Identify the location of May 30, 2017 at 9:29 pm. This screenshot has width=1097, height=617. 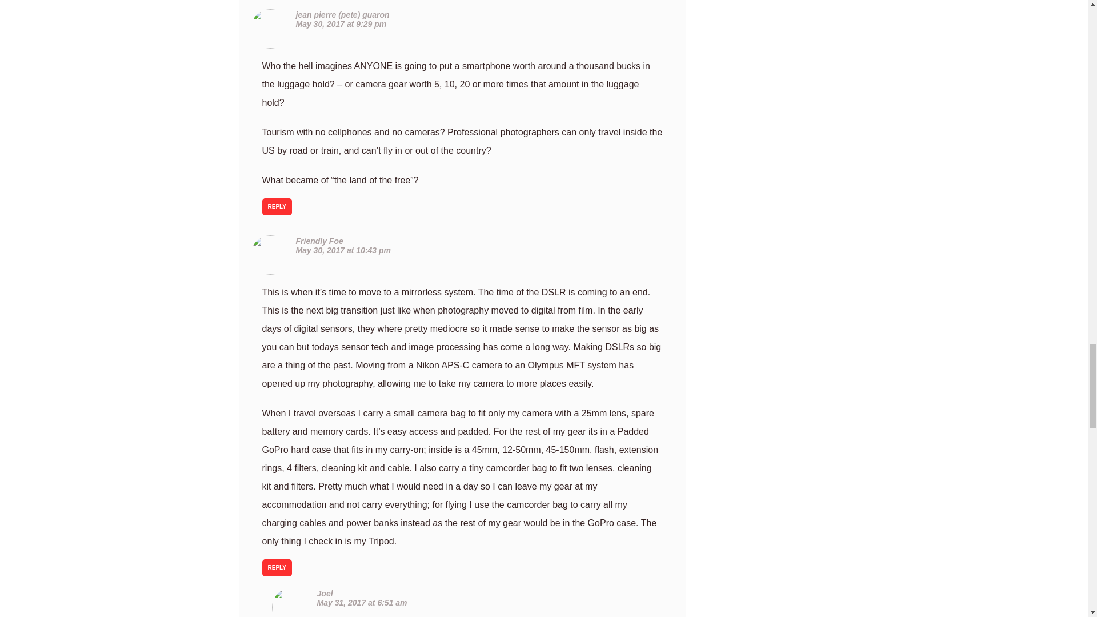
(342, 23).